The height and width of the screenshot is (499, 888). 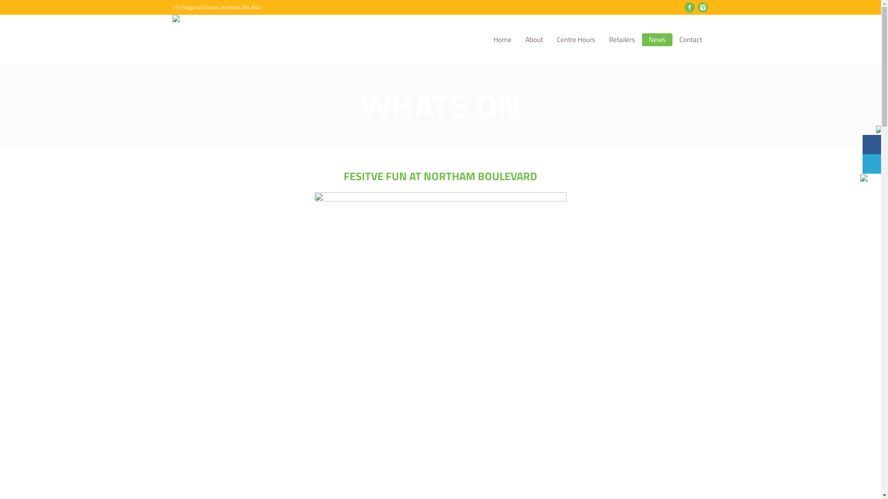 I want to click on Home, so click(x=502, y=40).